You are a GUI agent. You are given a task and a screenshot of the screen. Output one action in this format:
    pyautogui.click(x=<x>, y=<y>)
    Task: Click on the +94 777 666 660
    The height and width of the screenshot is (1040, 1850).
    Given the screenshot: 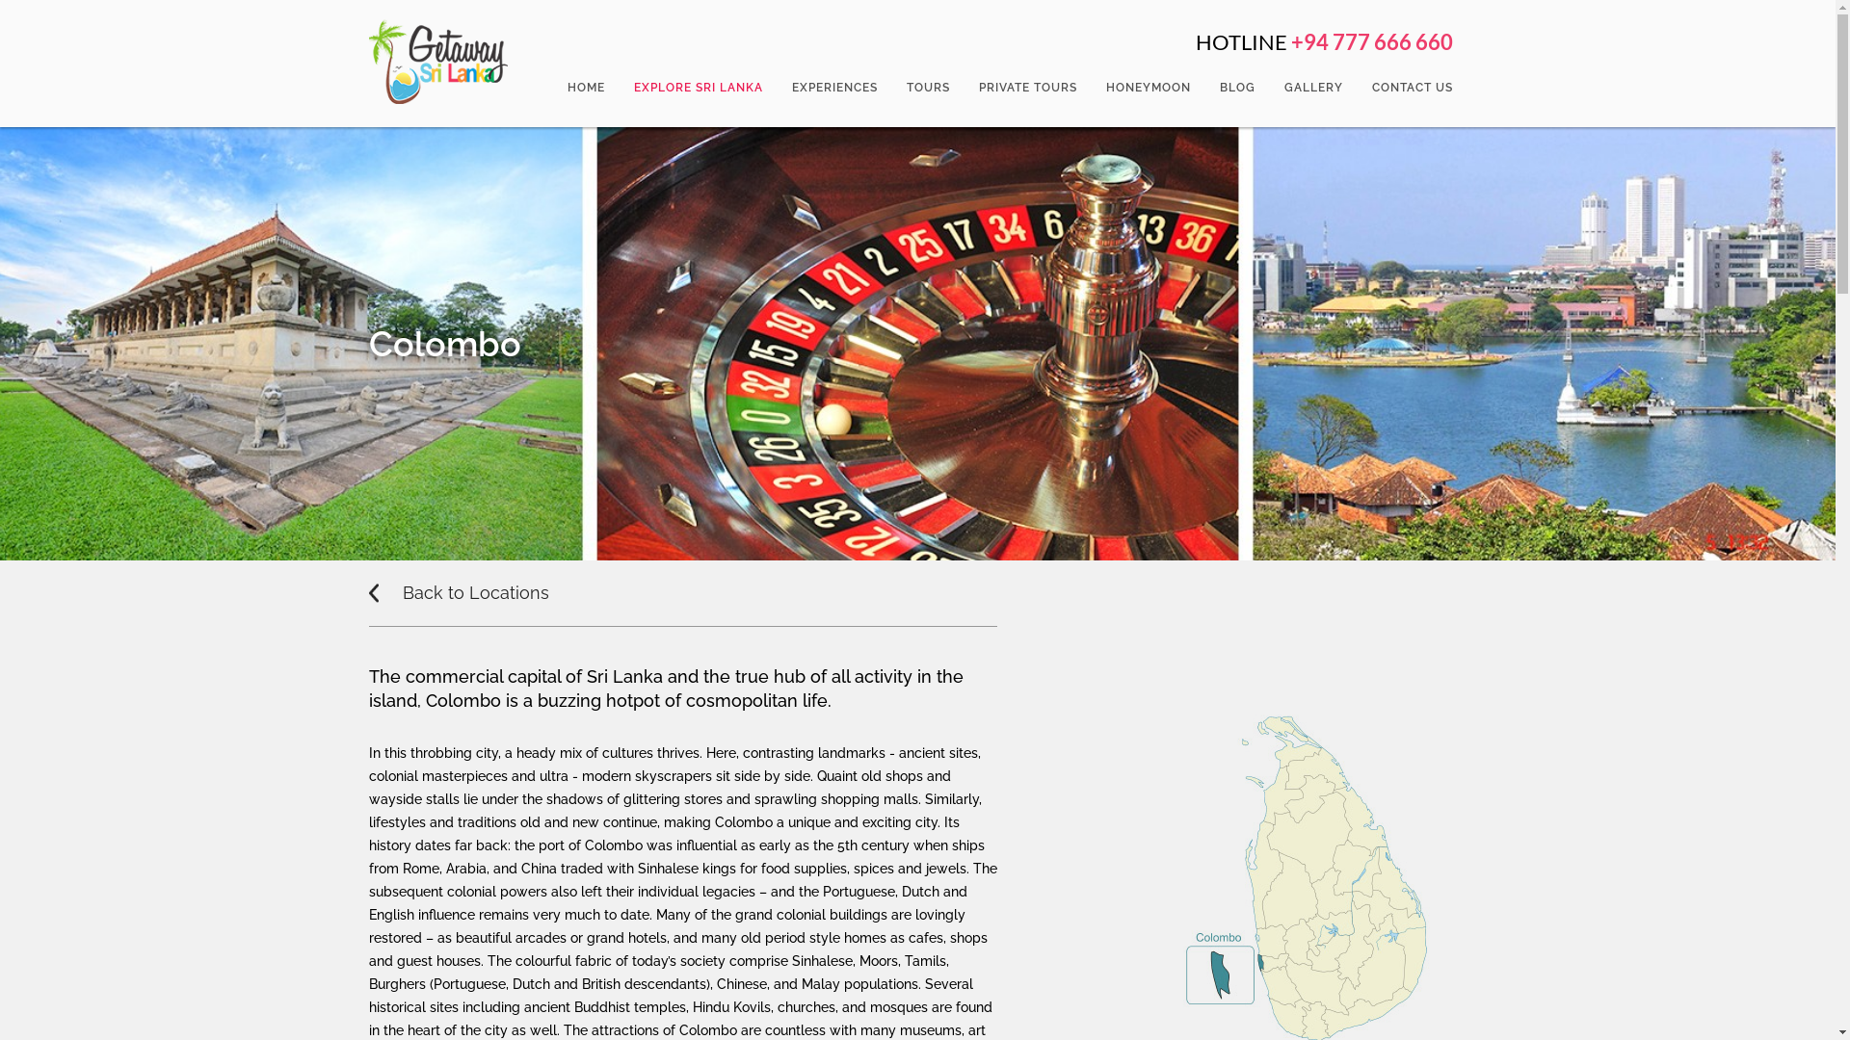 What is the action you would take?
    pyautogui.click(x=1372, y=42)
    